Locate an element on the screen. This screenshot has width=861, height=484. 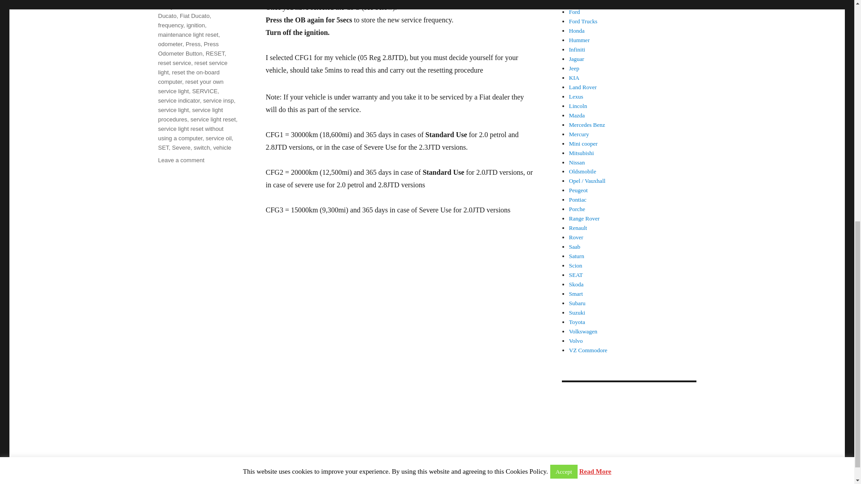
Severe is located at coordinates (181, 147).